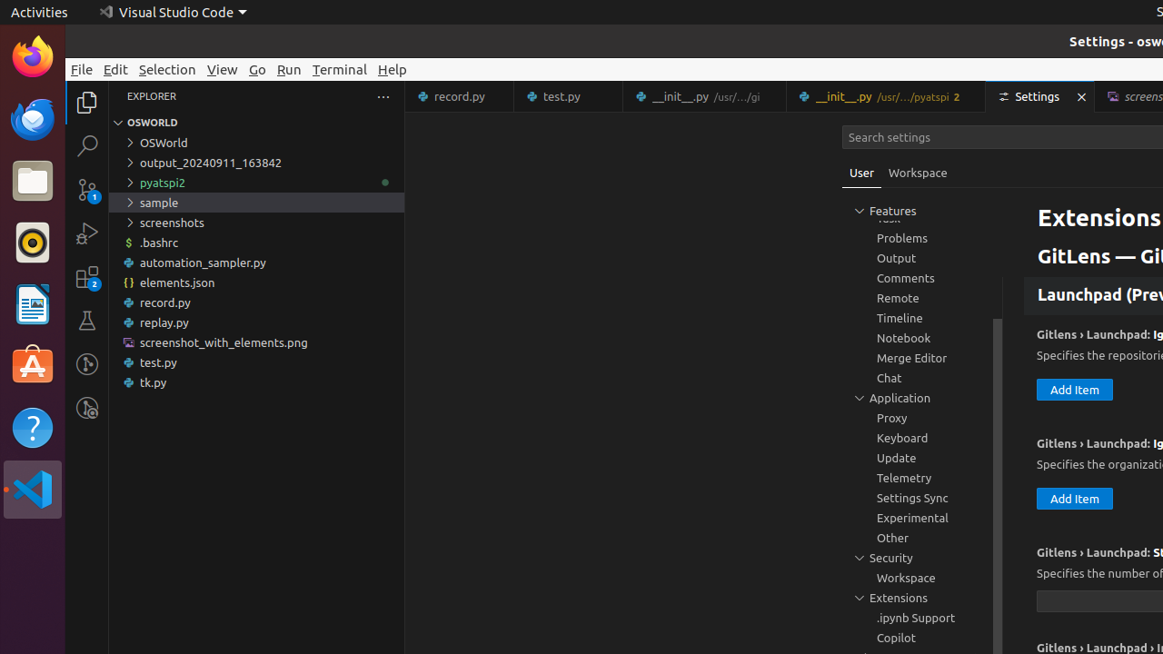 The height and width of the screenshot is (654, 1163). Describe the element at coordinates (922, 518) in the screenshot. I see `Experimental, group` at that location.